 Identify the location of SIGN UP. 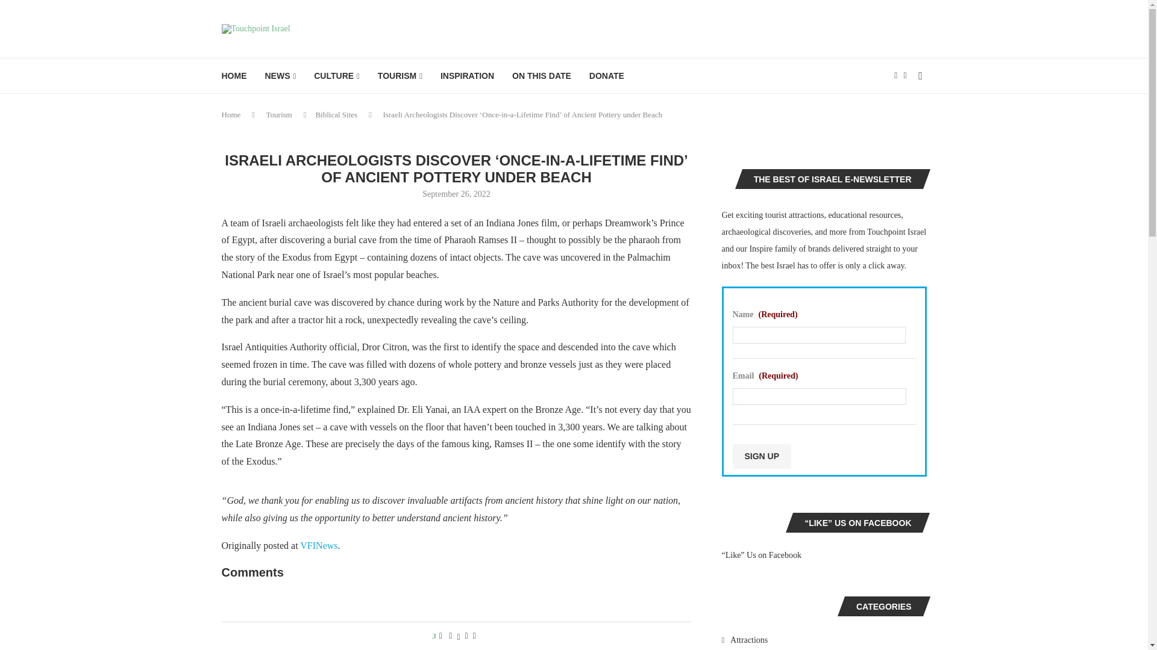
(762, 456).